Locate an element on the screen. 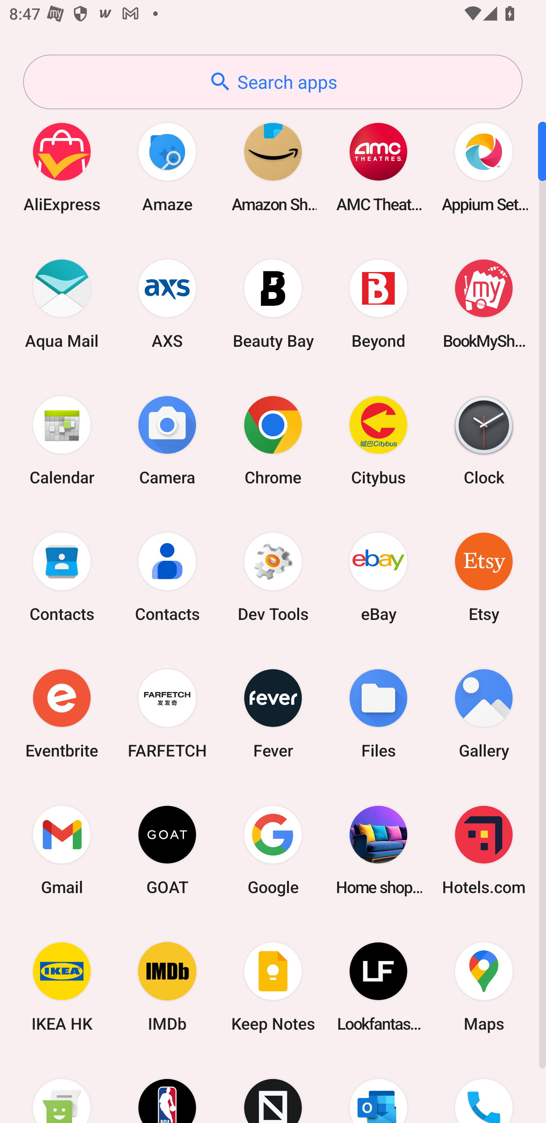 This screenshot has height=1123, width=546. Etsy is located at coordinates (484, 577).